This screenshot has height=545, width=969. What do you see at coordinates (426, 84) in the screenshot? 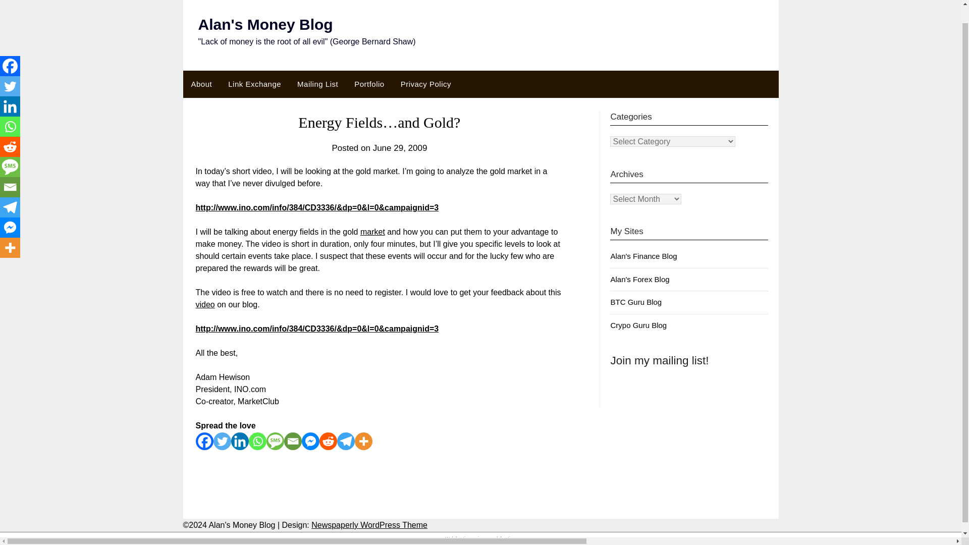
I see `Privacy Policy` at bounding box center [426, 84].